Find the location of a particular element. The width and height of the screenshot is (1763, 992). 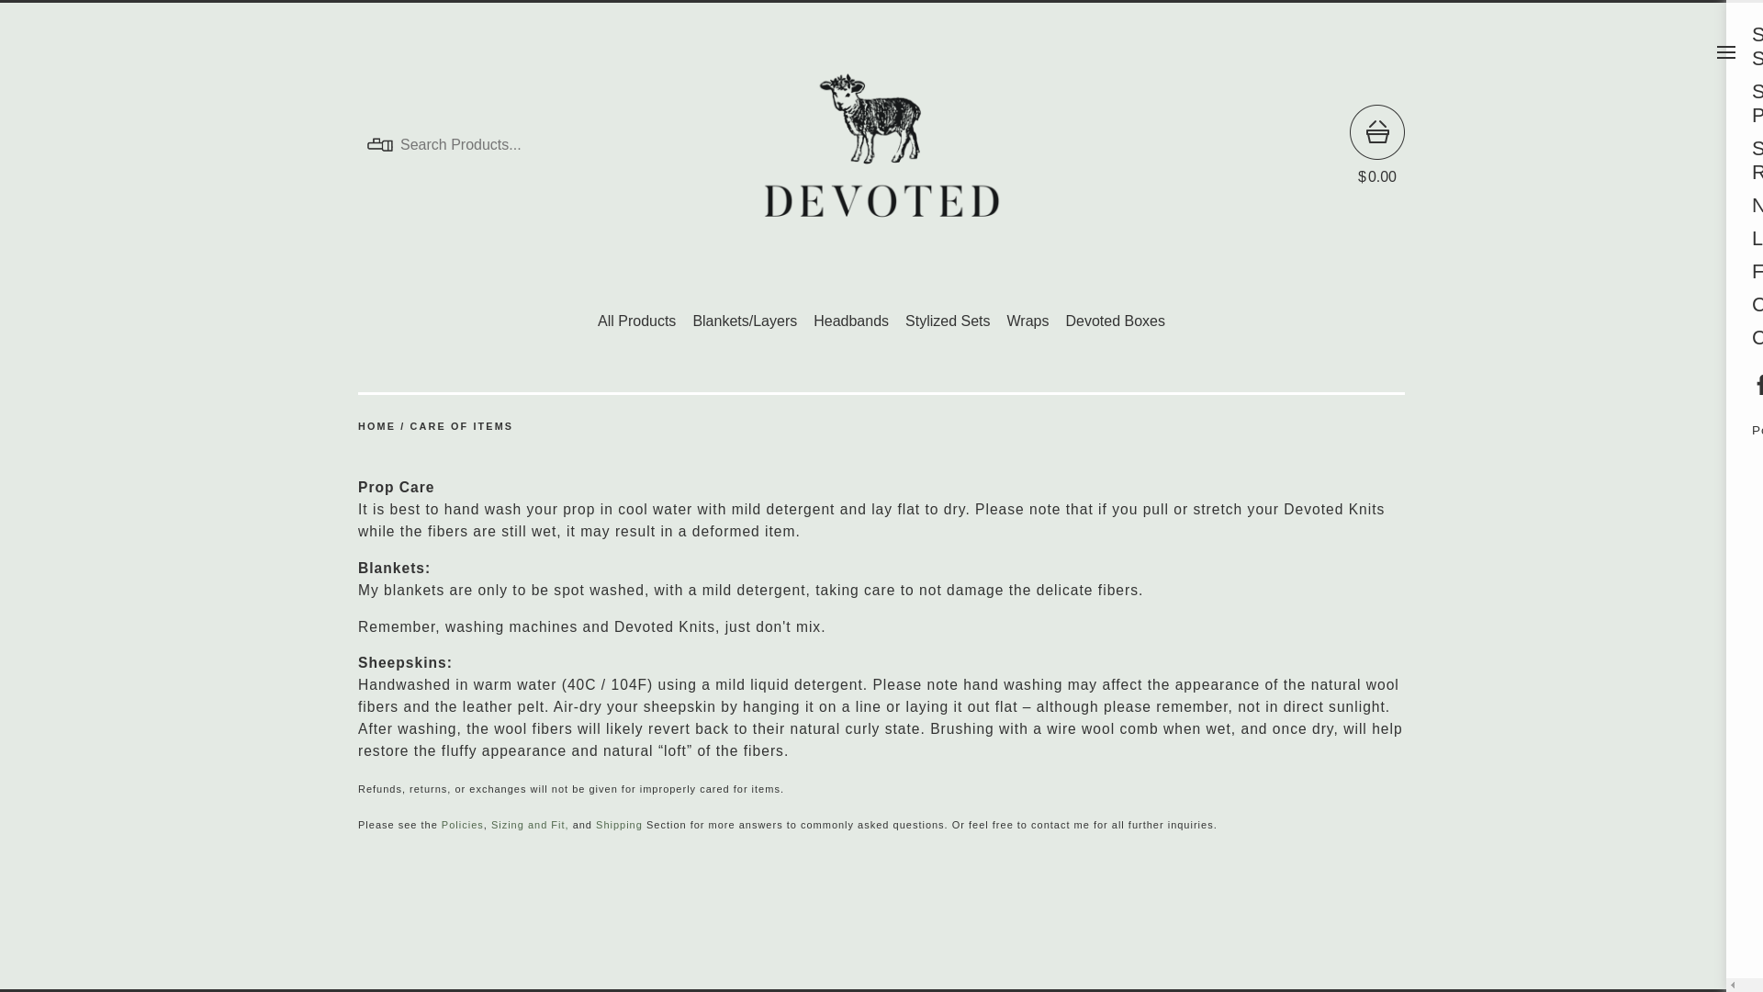

Open menu is located at coordinates (1726, 51).